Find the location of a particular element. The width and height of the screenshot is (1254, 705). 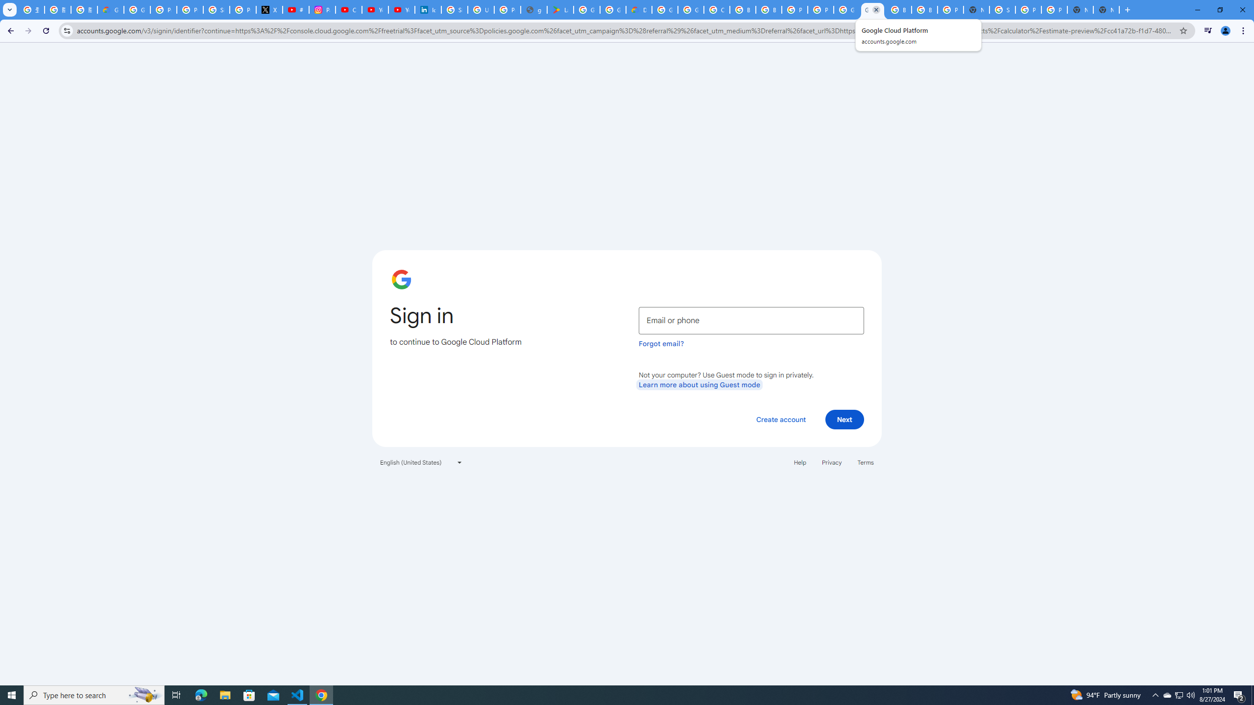

Sign in - Google Accounts is located at coordinates (1002, 10).